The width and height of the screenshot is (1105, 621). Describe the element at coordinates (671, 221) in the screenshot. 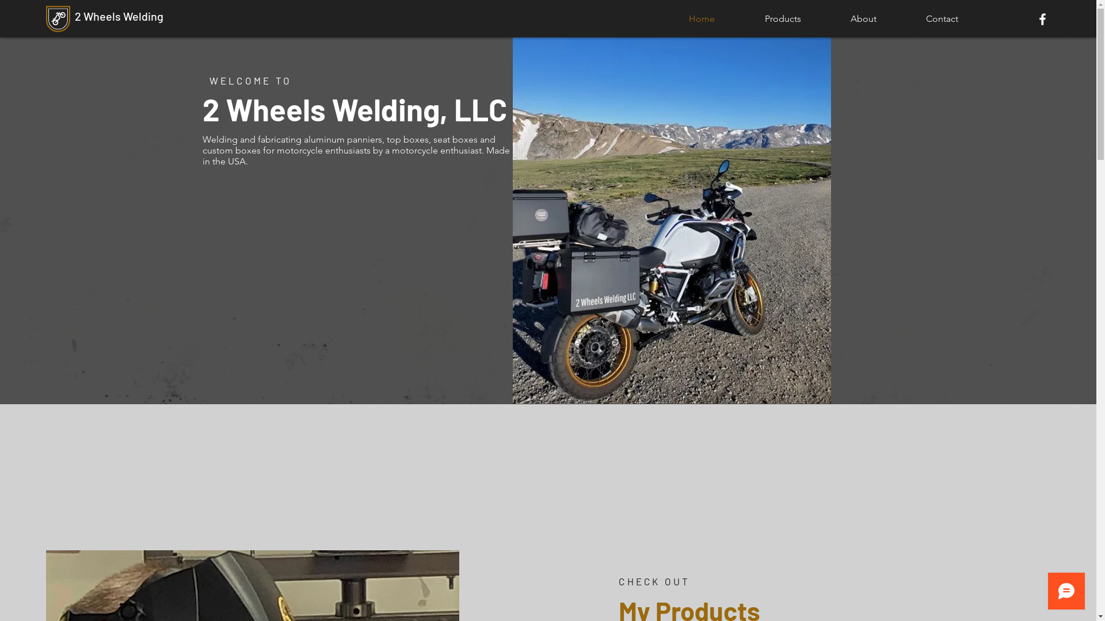

I see `Bear tooth r1250.jpg` at that location.